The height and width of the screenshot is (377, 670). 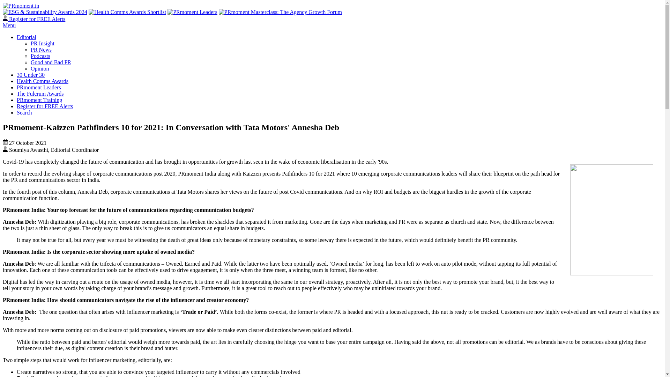 I want to click on PR News, so click(x=41, y=50).